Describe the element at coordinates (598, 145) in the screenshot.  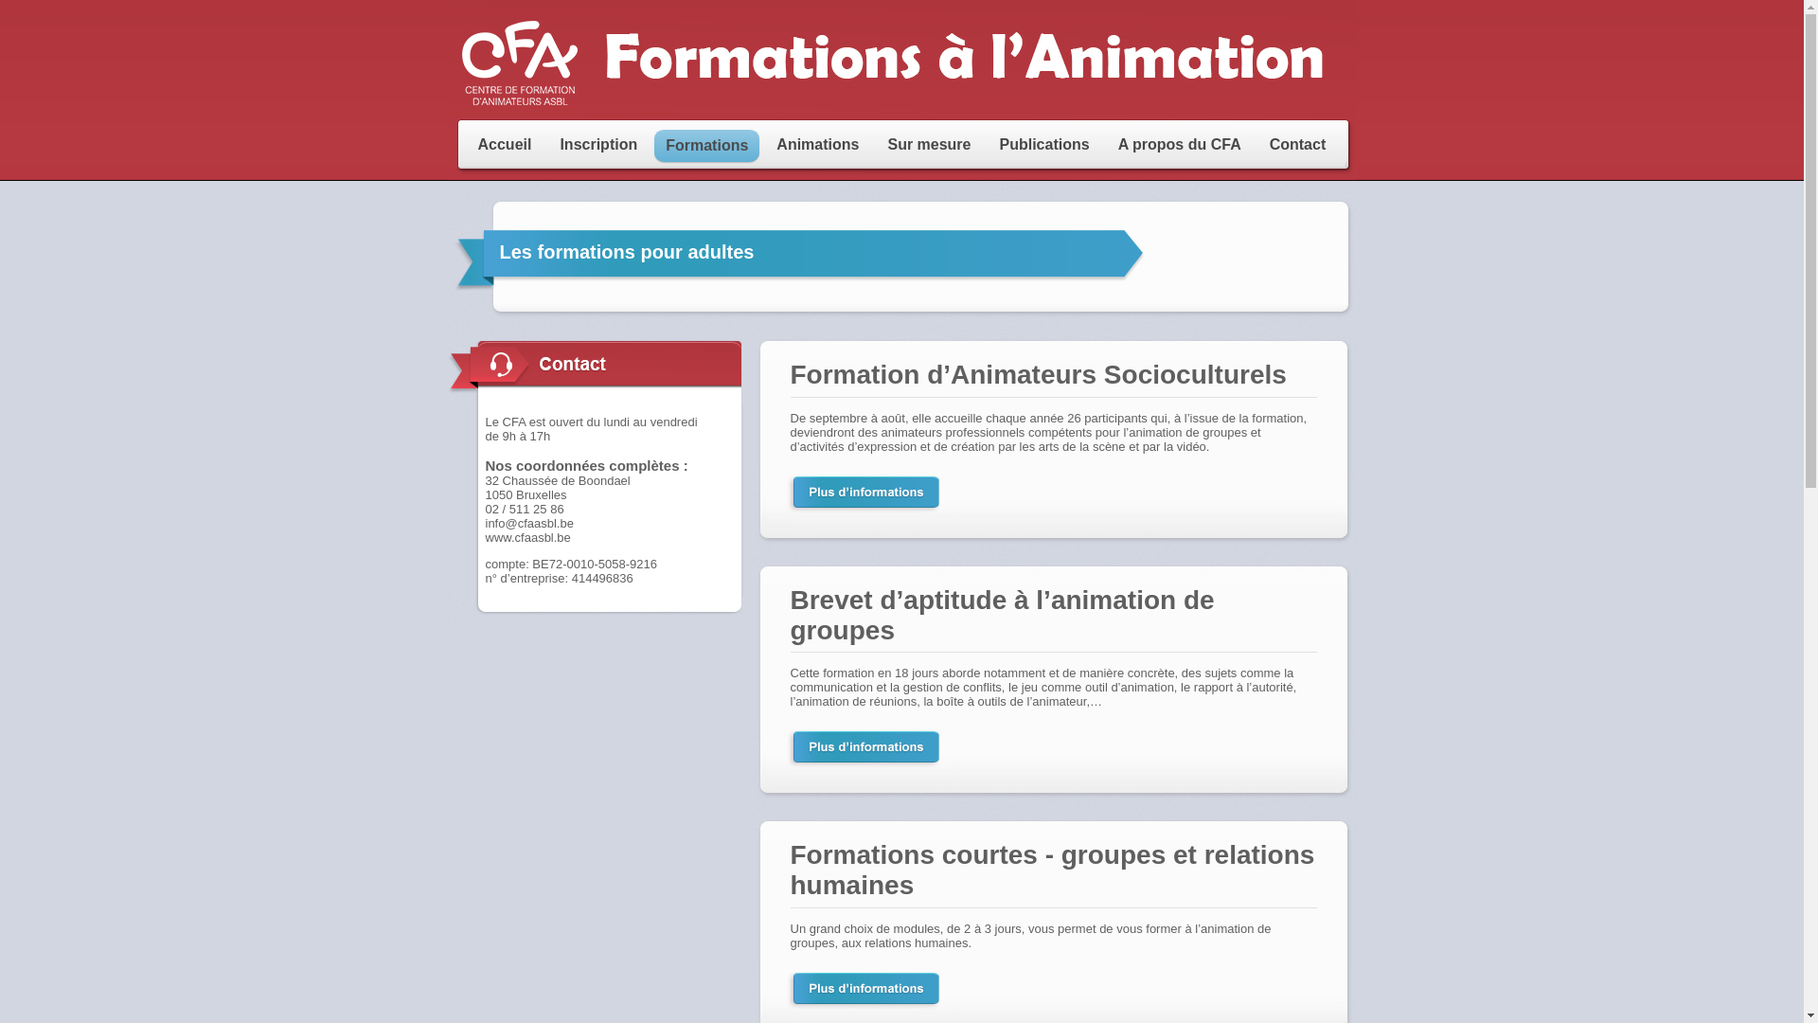
I see `Inscription` at that location.